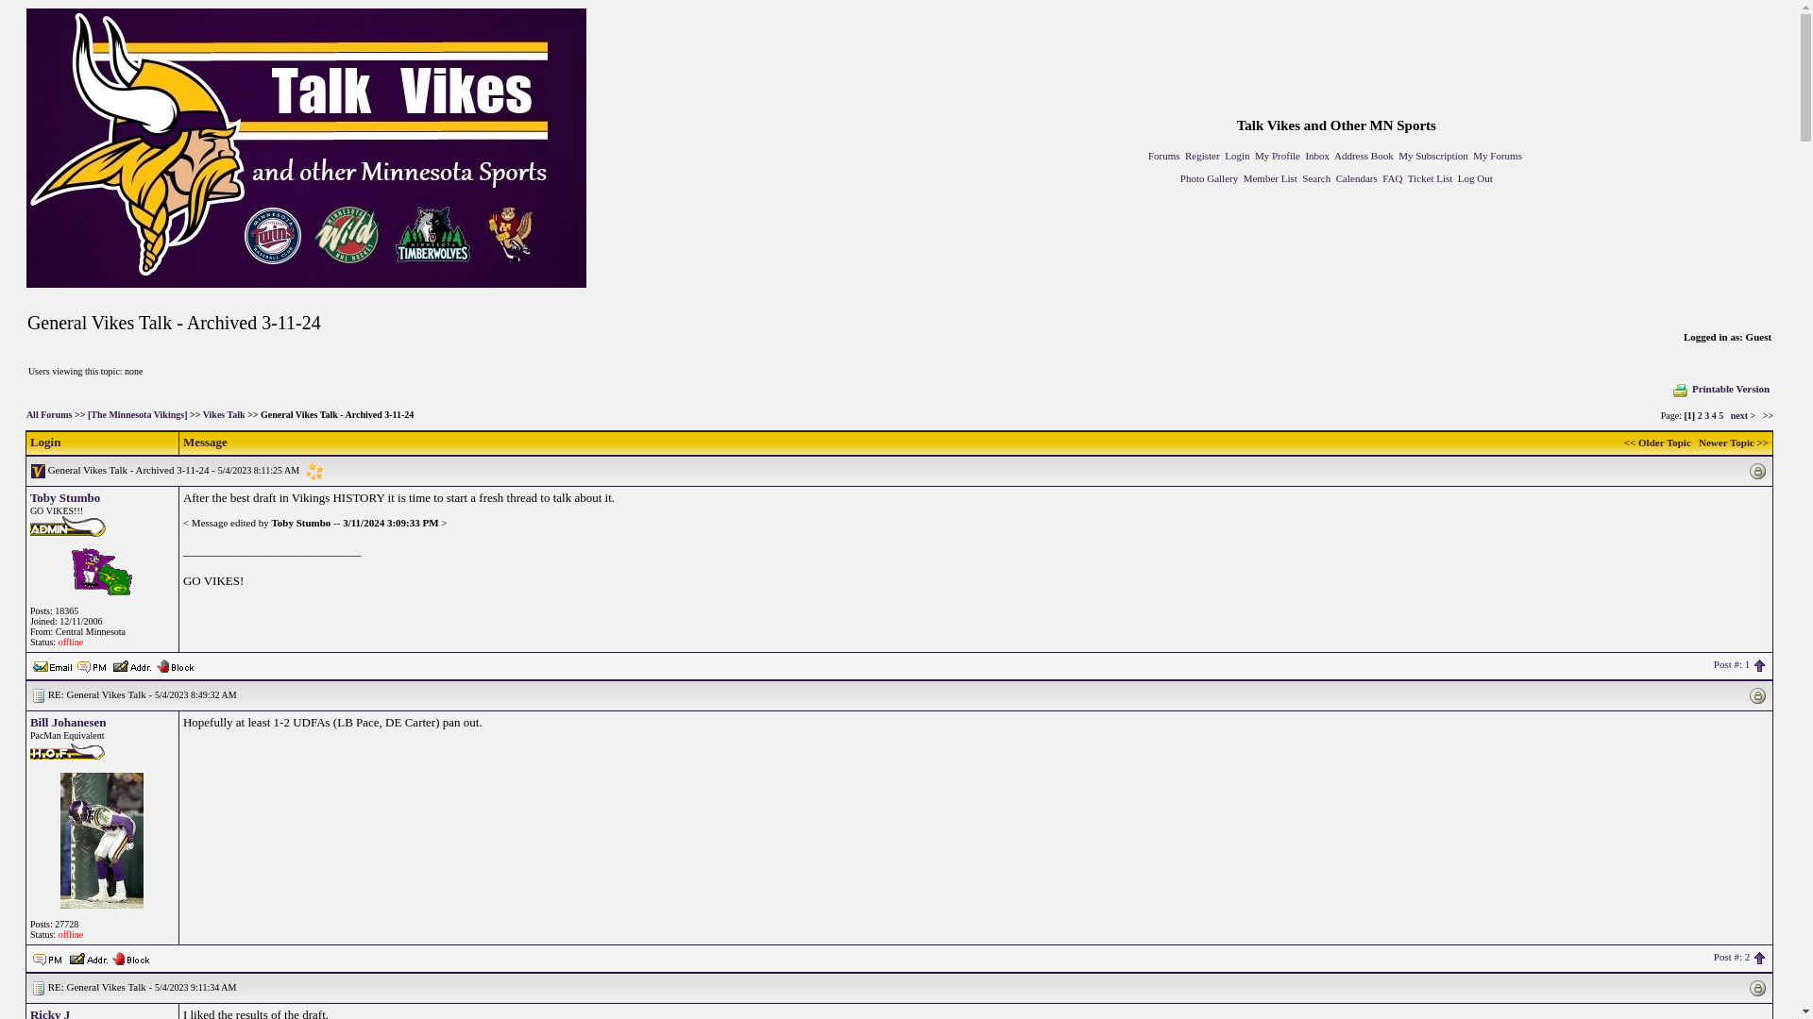 The width and height of the screenshot is (1813, 1019). I want to click on Printable Version, so click(1720, 389).